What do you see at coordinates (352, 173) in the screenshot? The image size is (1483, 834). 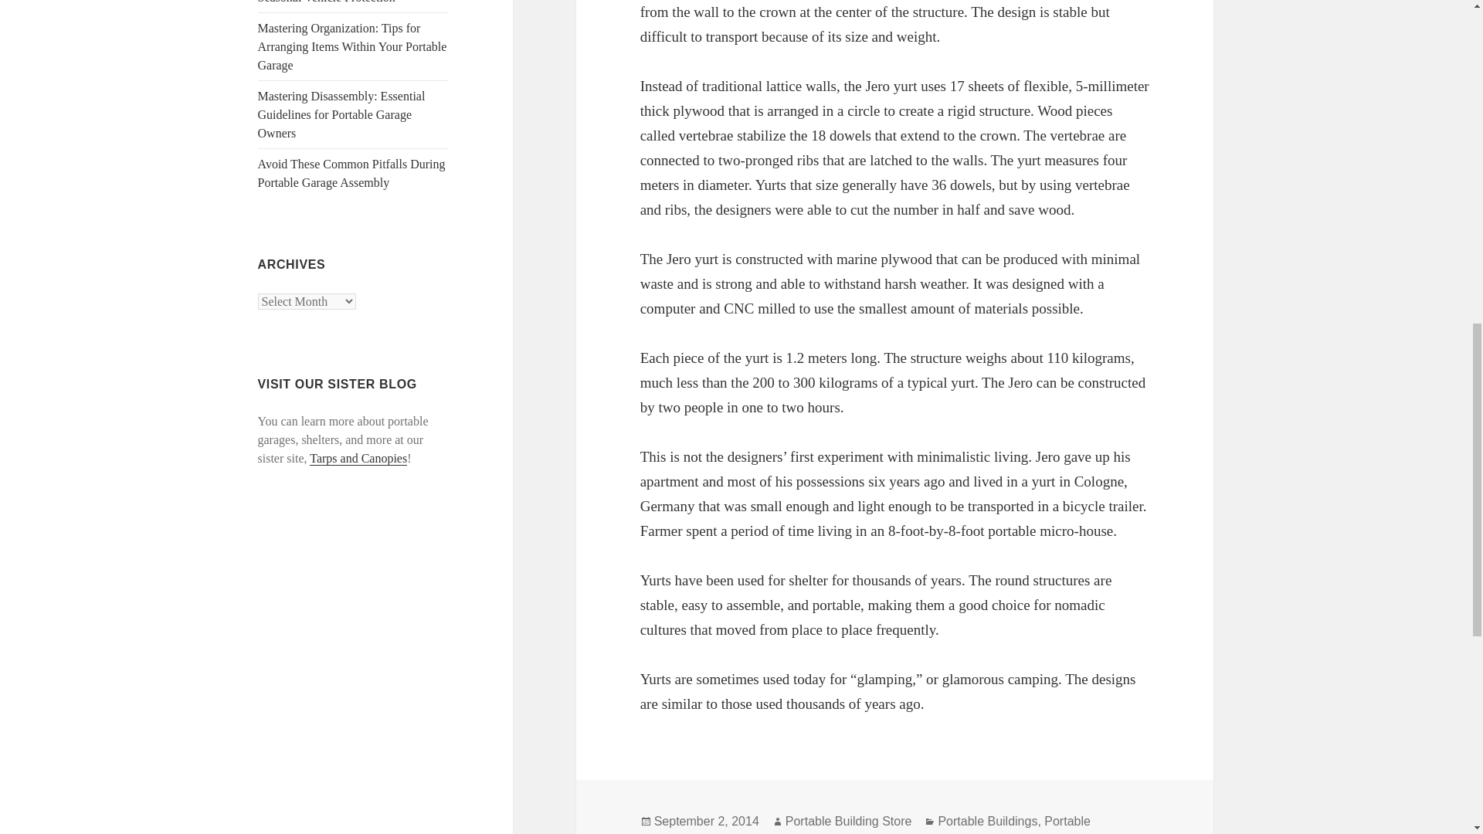 I see `Avoid These Common Pitfalls During Portable Garage Assembly` at bounding box center [352, 173].